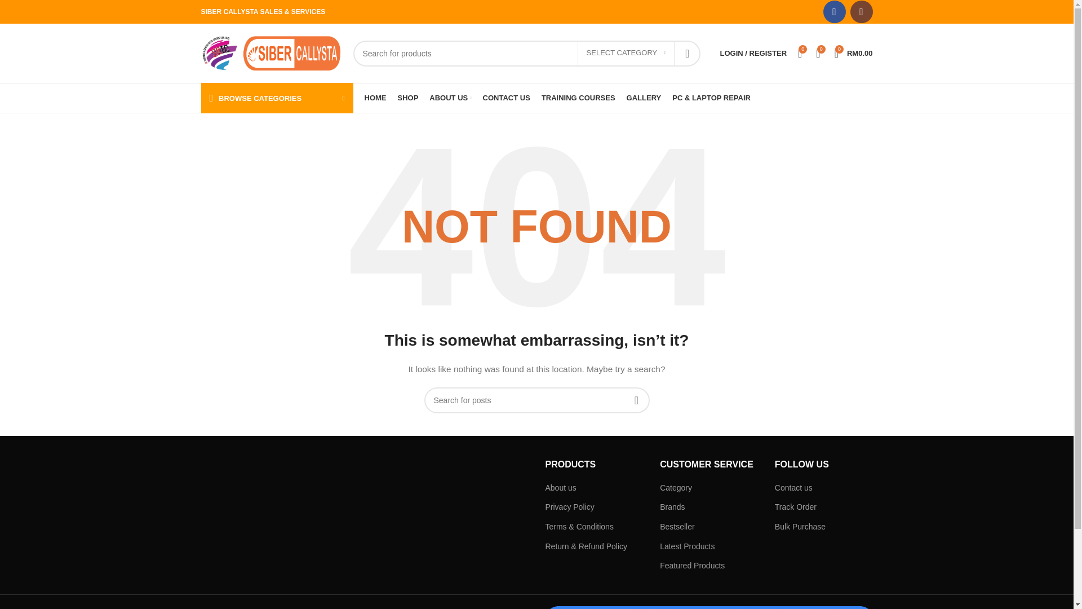 This screenshot has width=1082, height=609. Describe the element at coordinates (626, 53) in the screenshot. I see `SELECT CATEGORY` at that location.